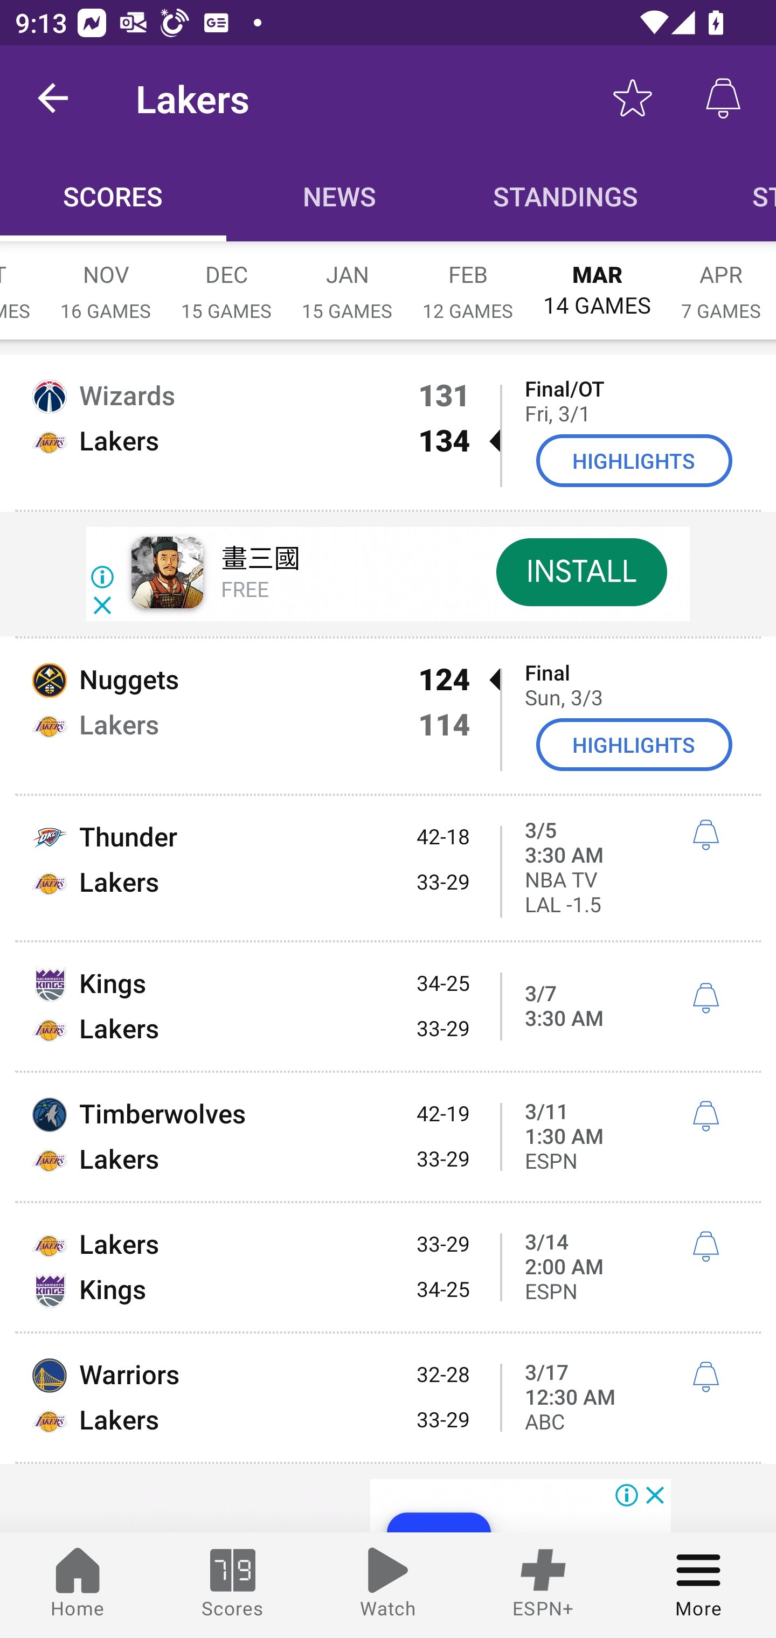 The image size is (776, 1638). I want to click on Home, so click(78, 1585).